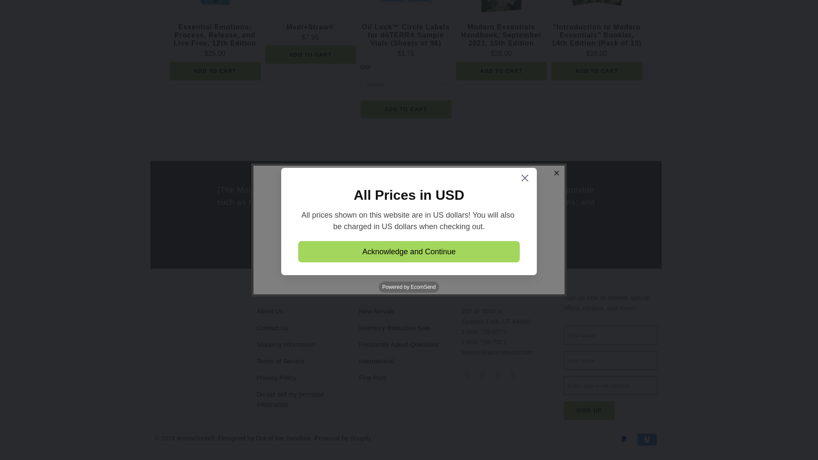  Describe the element at coordinates (646, 440) in the screenshot. I see `Venmo` at that location.